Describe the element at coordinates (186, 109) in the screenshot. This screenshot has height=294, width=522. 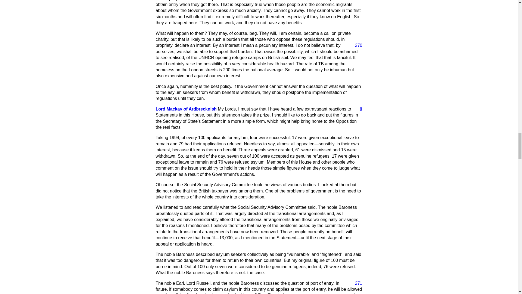
I see `Lord Mackay of Ardbrecknish` at that location.